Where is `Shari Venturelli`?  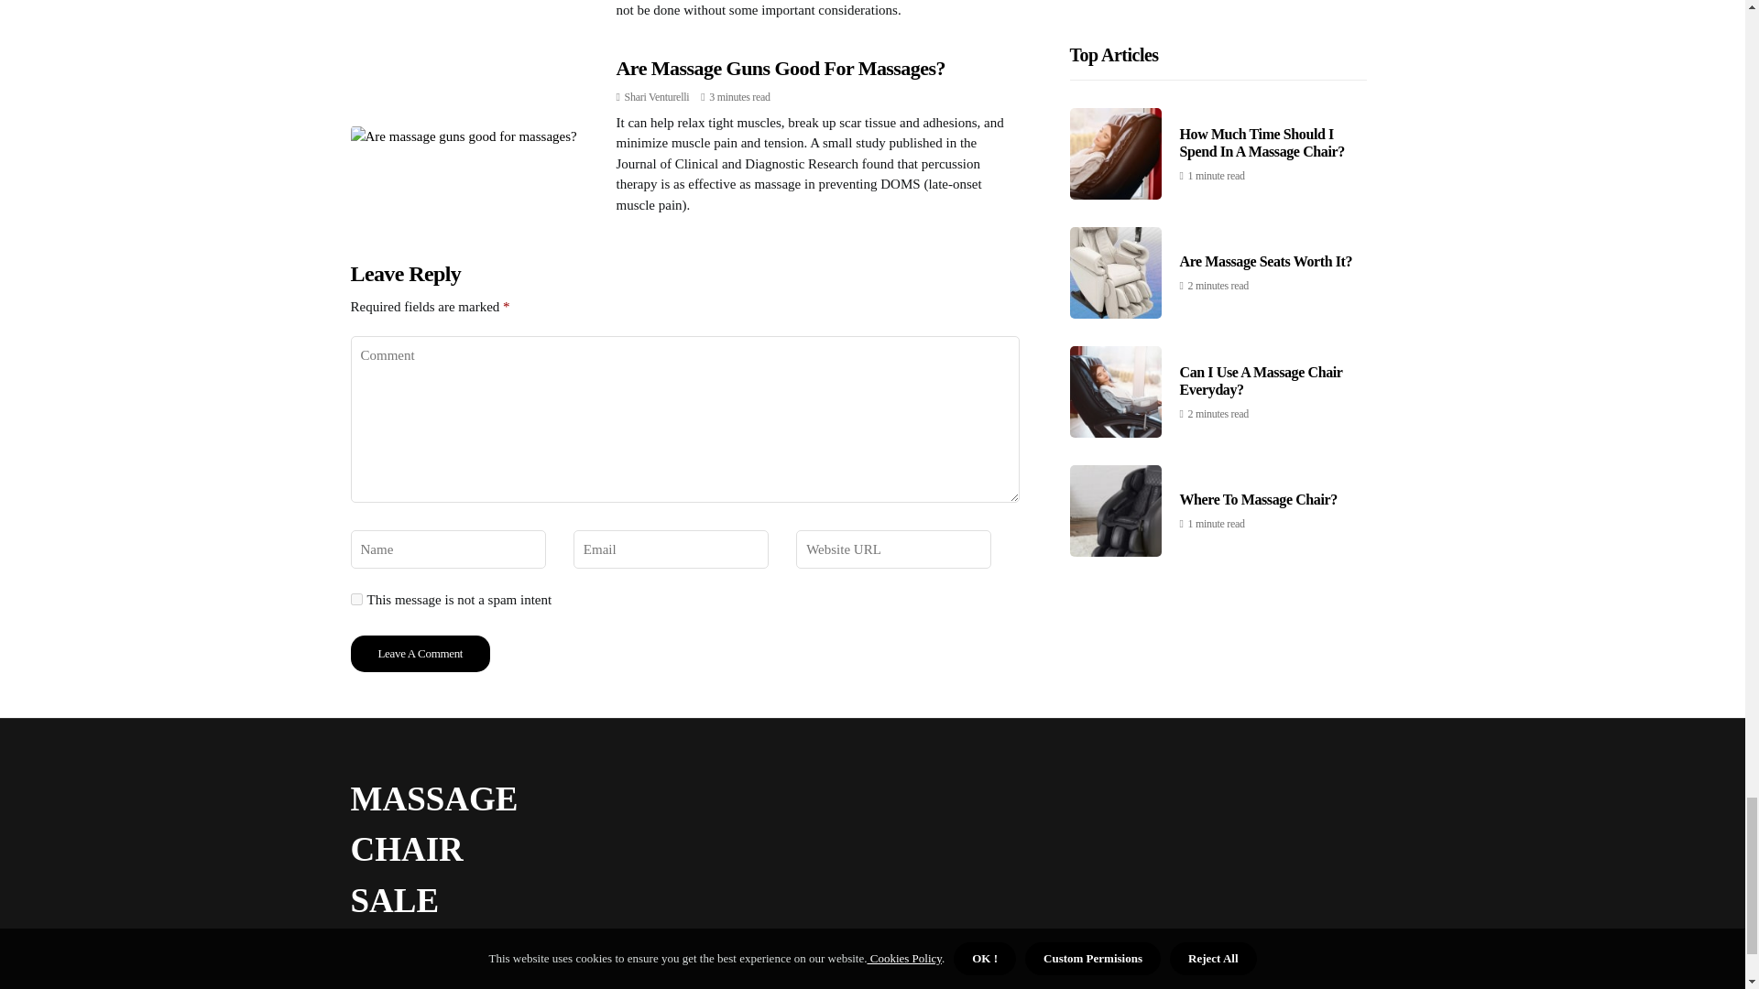
Shari Venturelli is located at coordinates (656, 96).